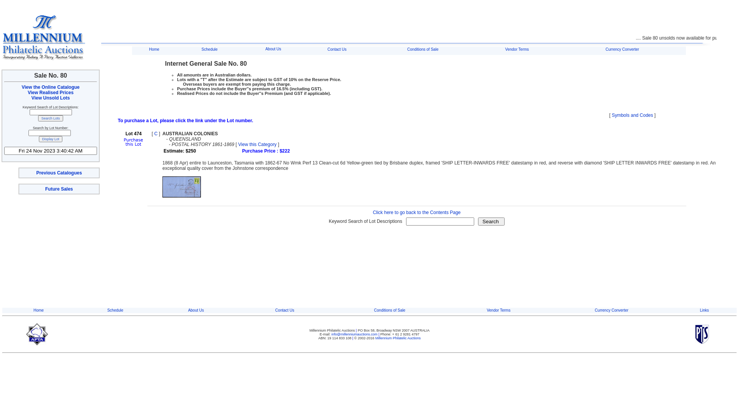  What do you see at coordinates (154, 49) in the screenshot?
I see `Home` at bounding box center [154, 49].